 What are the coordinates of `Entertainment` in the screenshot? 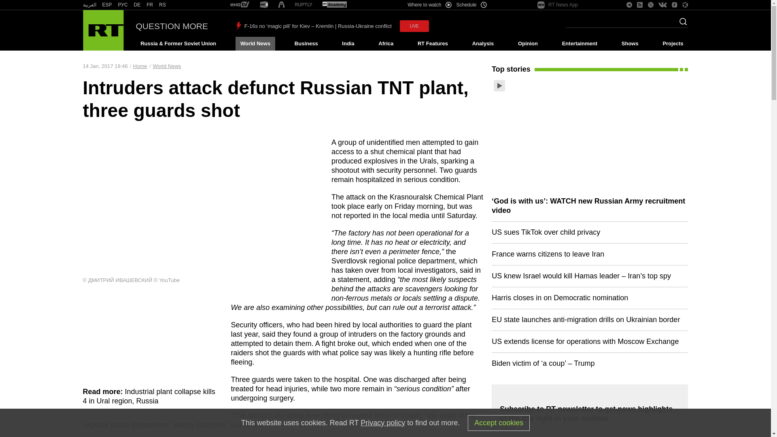 It's located at (580, 44).